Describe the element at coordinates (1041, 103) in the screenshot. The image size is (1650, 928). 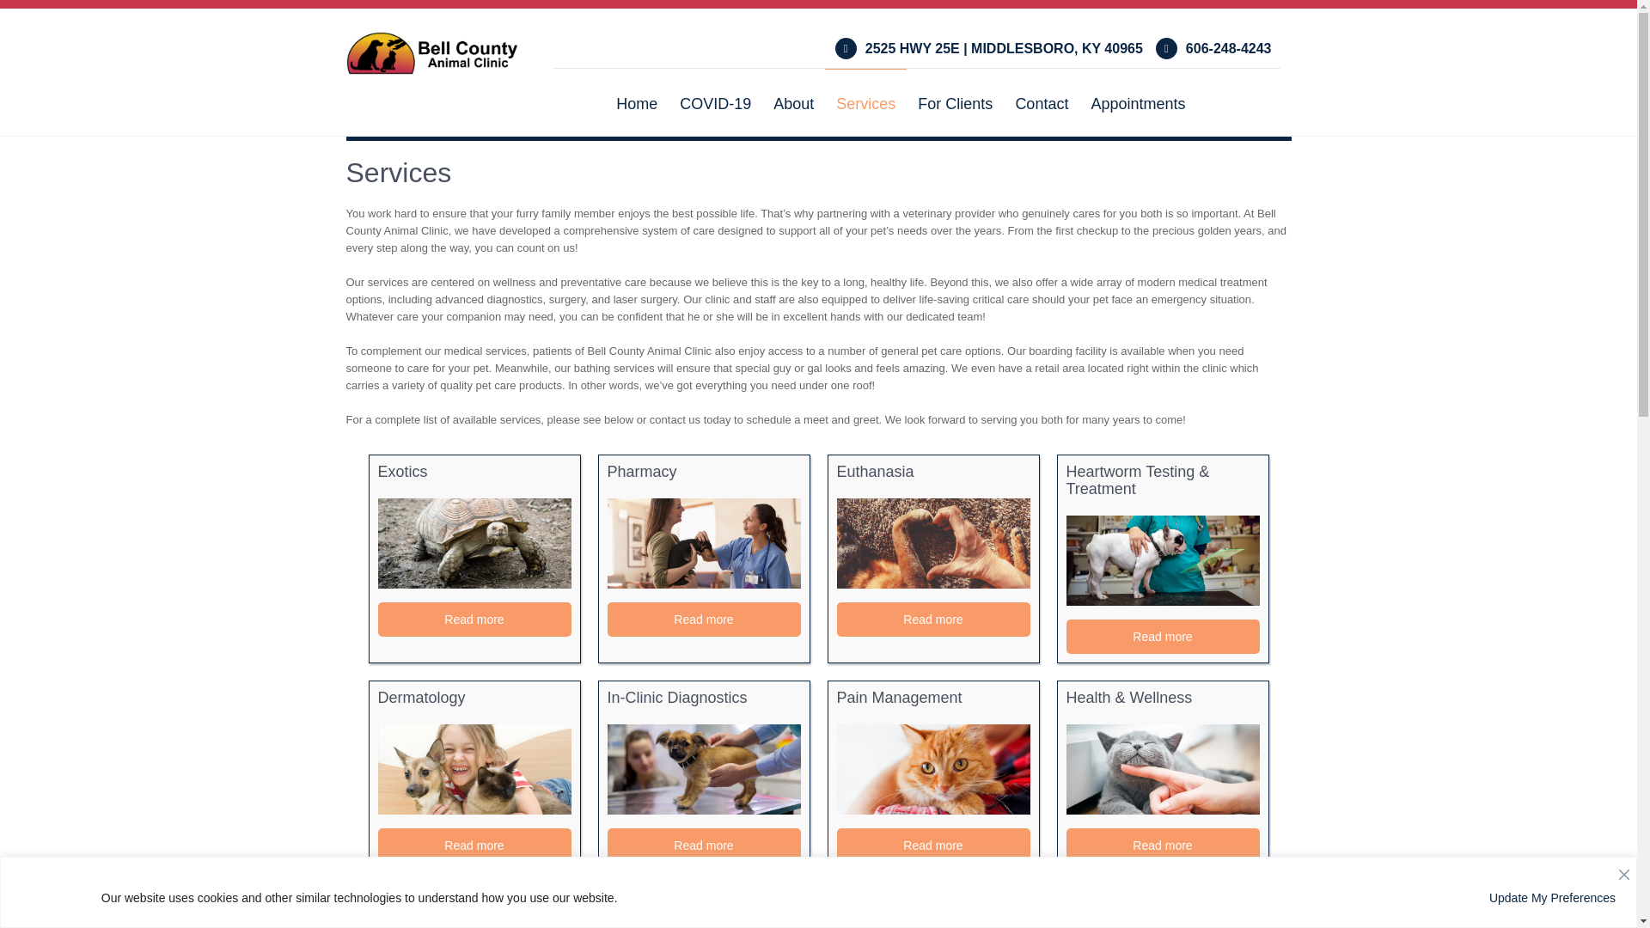
I see `Contact` at that location.